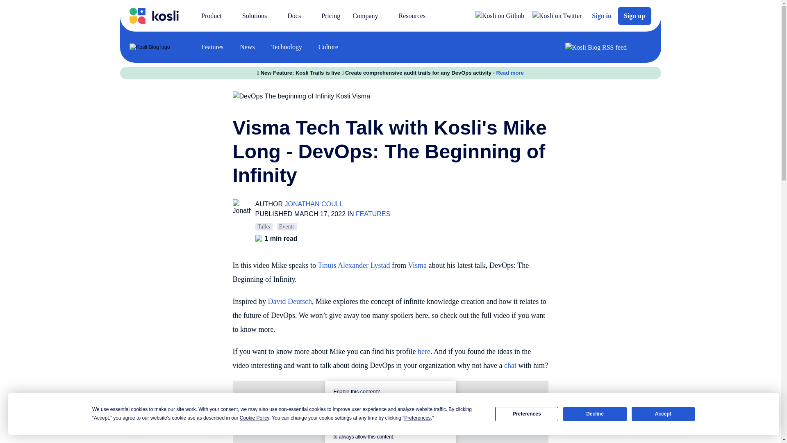 The image size is (787, 443). What do you see at coordinates (595, 414) in the screenshot?
I see `Decline` at bounding box center [595, 414].